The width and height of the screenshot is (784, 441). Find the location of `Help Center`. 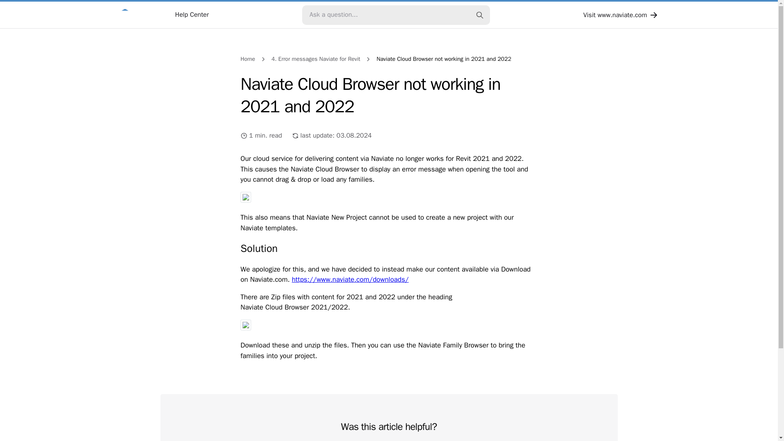

Help Center is located at coordinates (163, 15).